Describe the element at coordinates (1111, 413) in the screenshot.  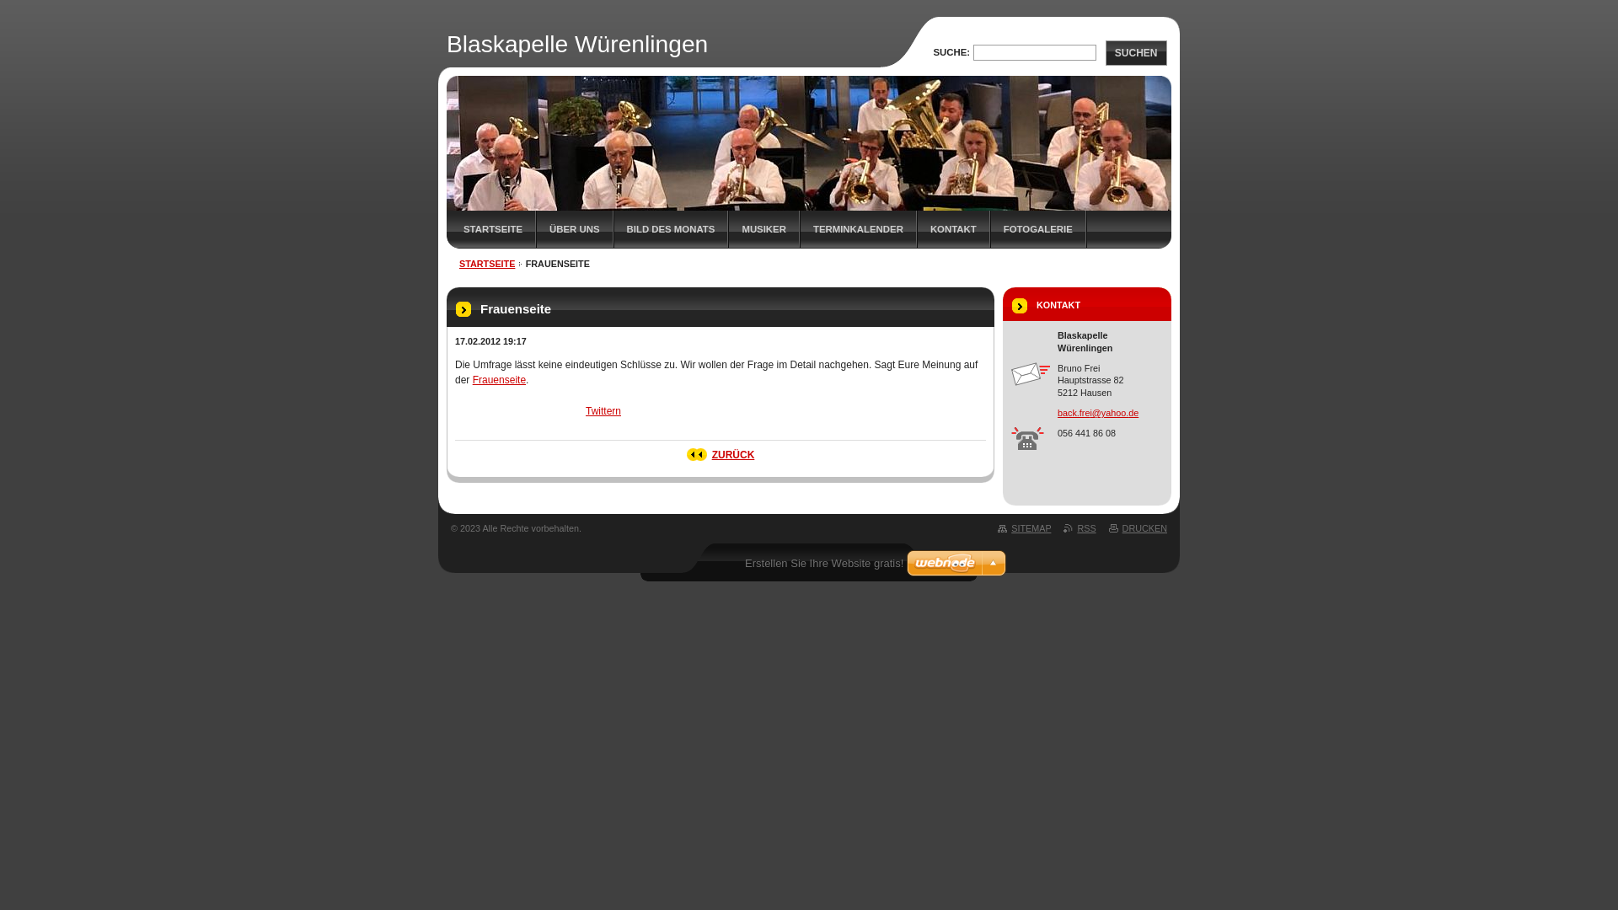
I see `back.frei@yahoo.de` at that location.